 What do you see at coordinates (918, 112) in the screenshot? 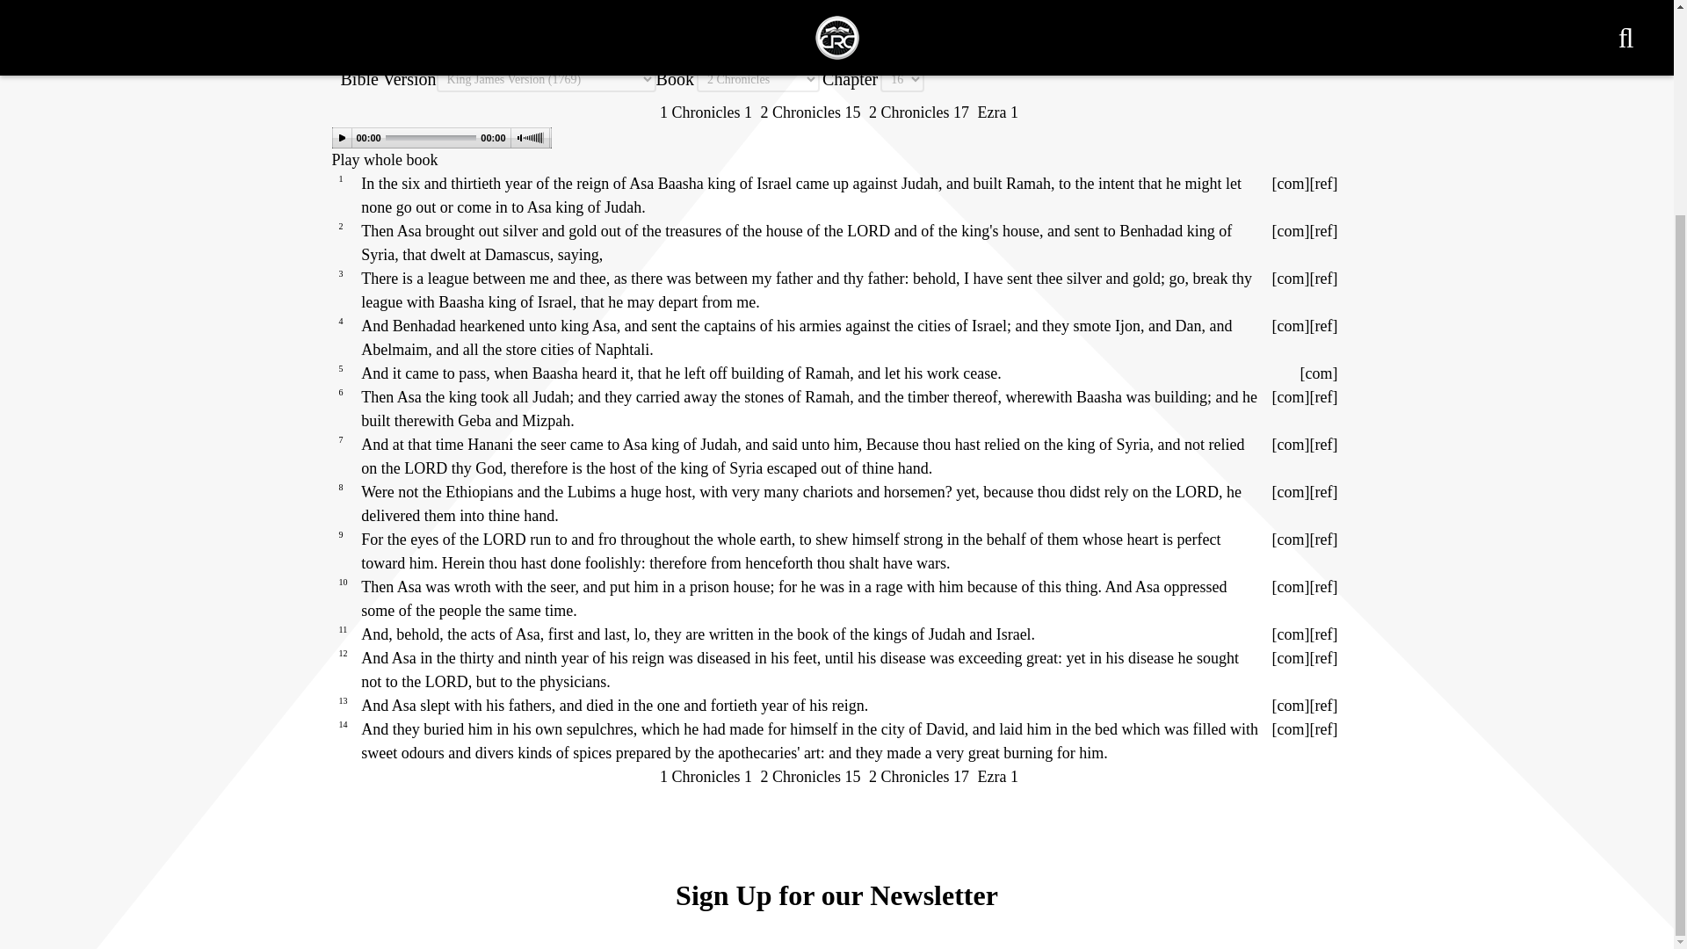
I see `Go to next chapter` at bounding box center [918, 112].